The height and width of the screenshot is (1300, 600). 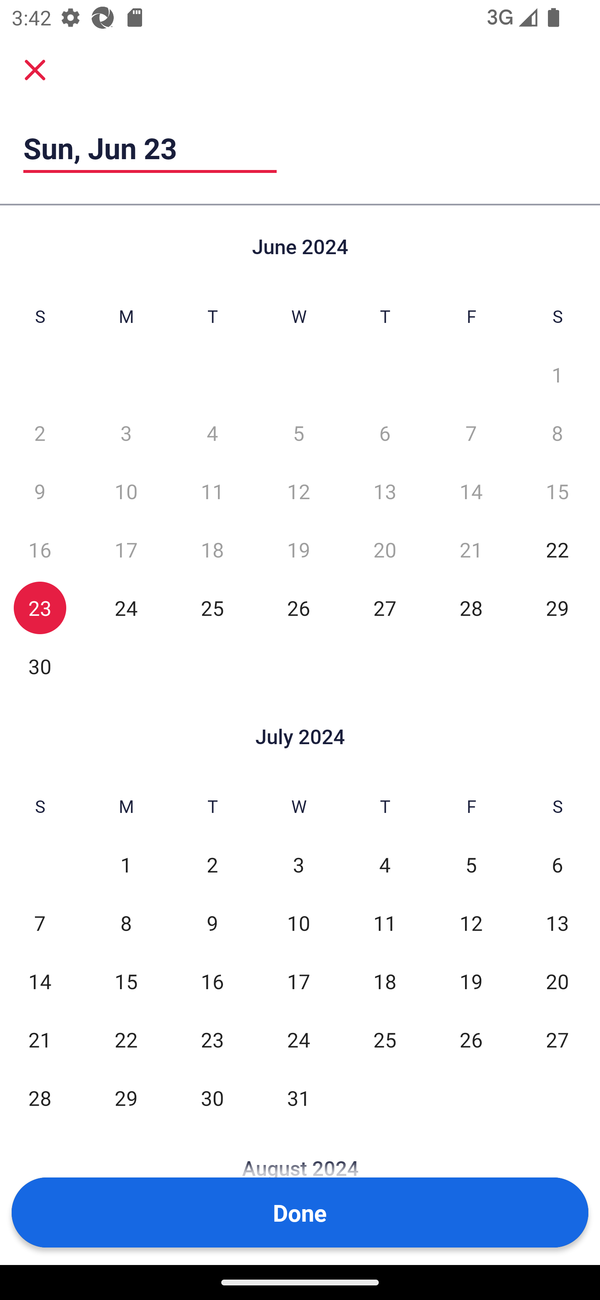 I want to click on 9 Sun, Jun 9, Not Selected, so click(x=40, y=491).